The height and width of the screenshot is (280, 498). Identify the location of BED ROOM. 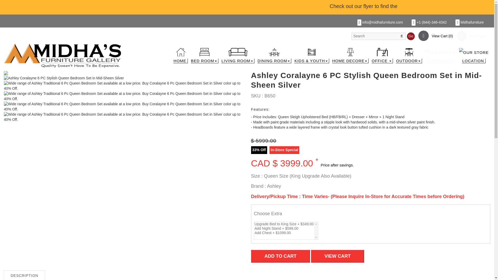
(204, 57).